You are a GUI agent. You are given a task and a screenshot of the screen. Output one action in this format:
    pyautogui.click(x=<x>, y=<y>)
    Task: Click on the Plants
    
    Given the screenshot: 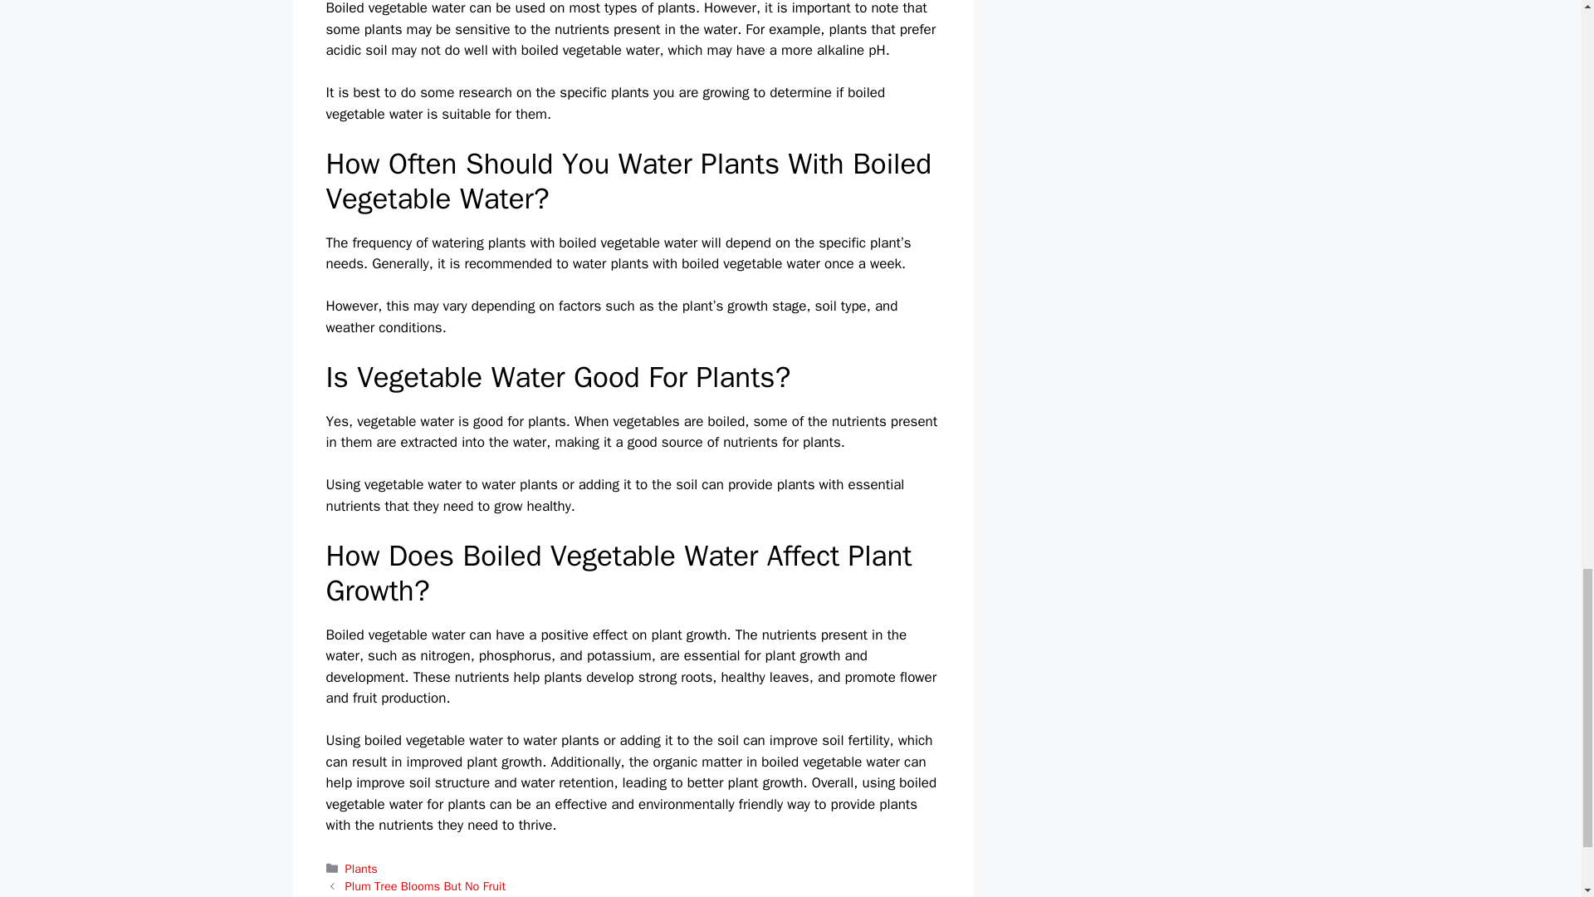 What is the action you would take?
    pyautogui.click(x=362, y=869)
    